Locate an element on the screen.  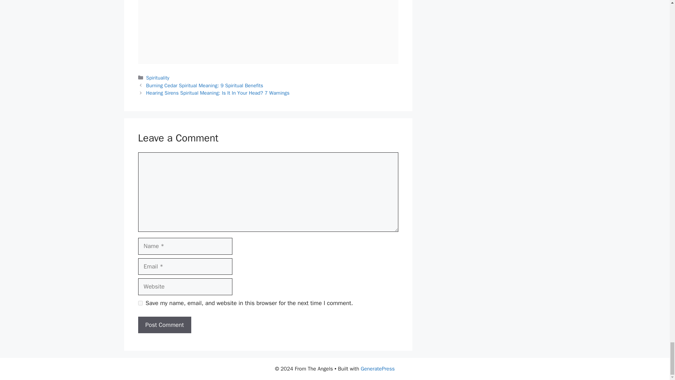
Next is located at coordinates (218, 93).